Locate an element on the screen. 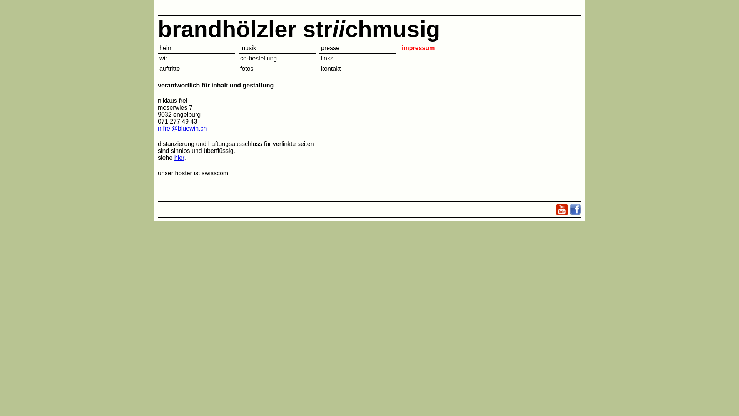 The height and width of the screenshot is (416, 739). fotos is located at coordinates (247, 69).